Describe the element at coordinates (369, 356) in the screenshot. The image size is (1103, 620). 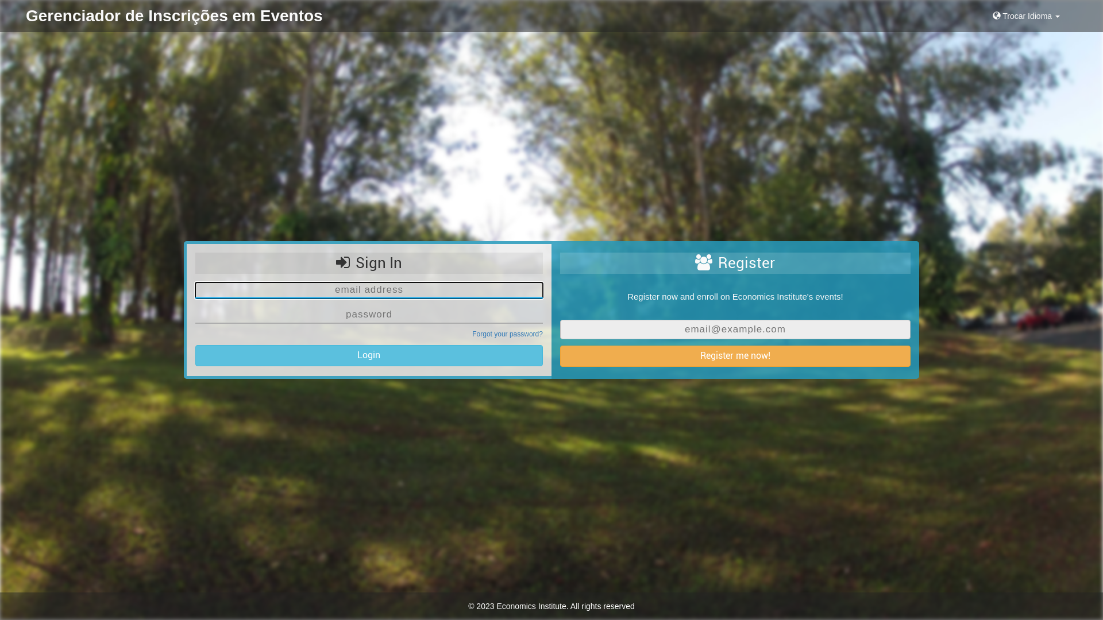
I see `Login` at that location.